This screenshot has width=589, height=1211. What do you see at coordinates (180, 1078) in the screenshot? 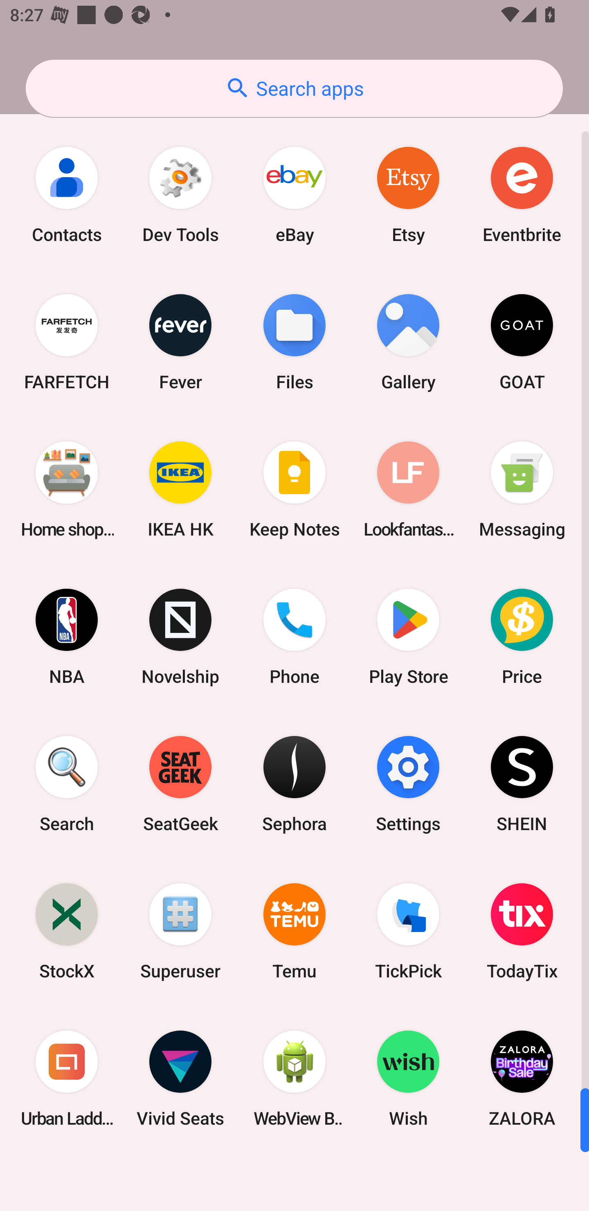
I see `Vivid Seats` at bounding box center [180, 1078].